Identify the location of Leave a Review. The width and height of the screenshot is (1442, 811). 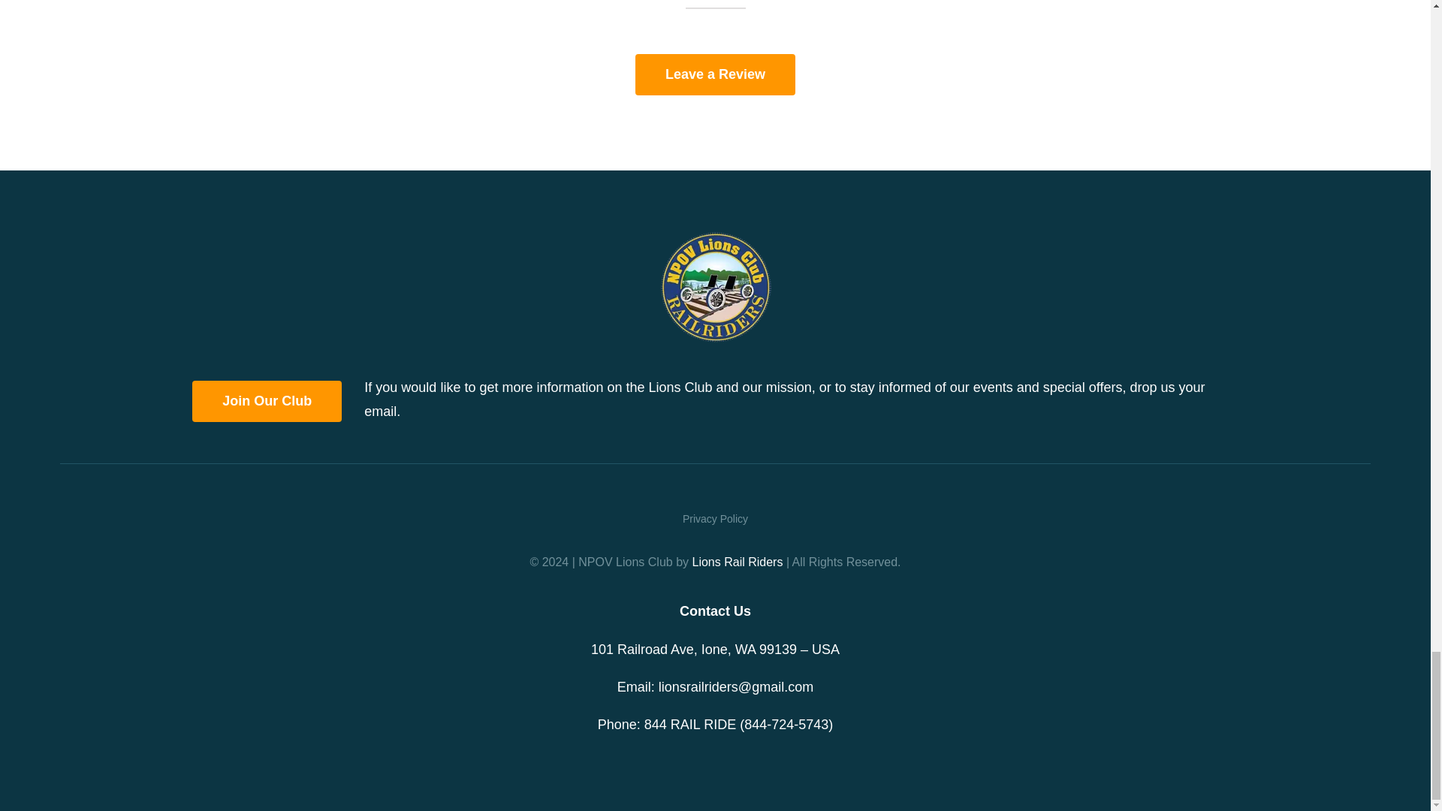
(715, 75).